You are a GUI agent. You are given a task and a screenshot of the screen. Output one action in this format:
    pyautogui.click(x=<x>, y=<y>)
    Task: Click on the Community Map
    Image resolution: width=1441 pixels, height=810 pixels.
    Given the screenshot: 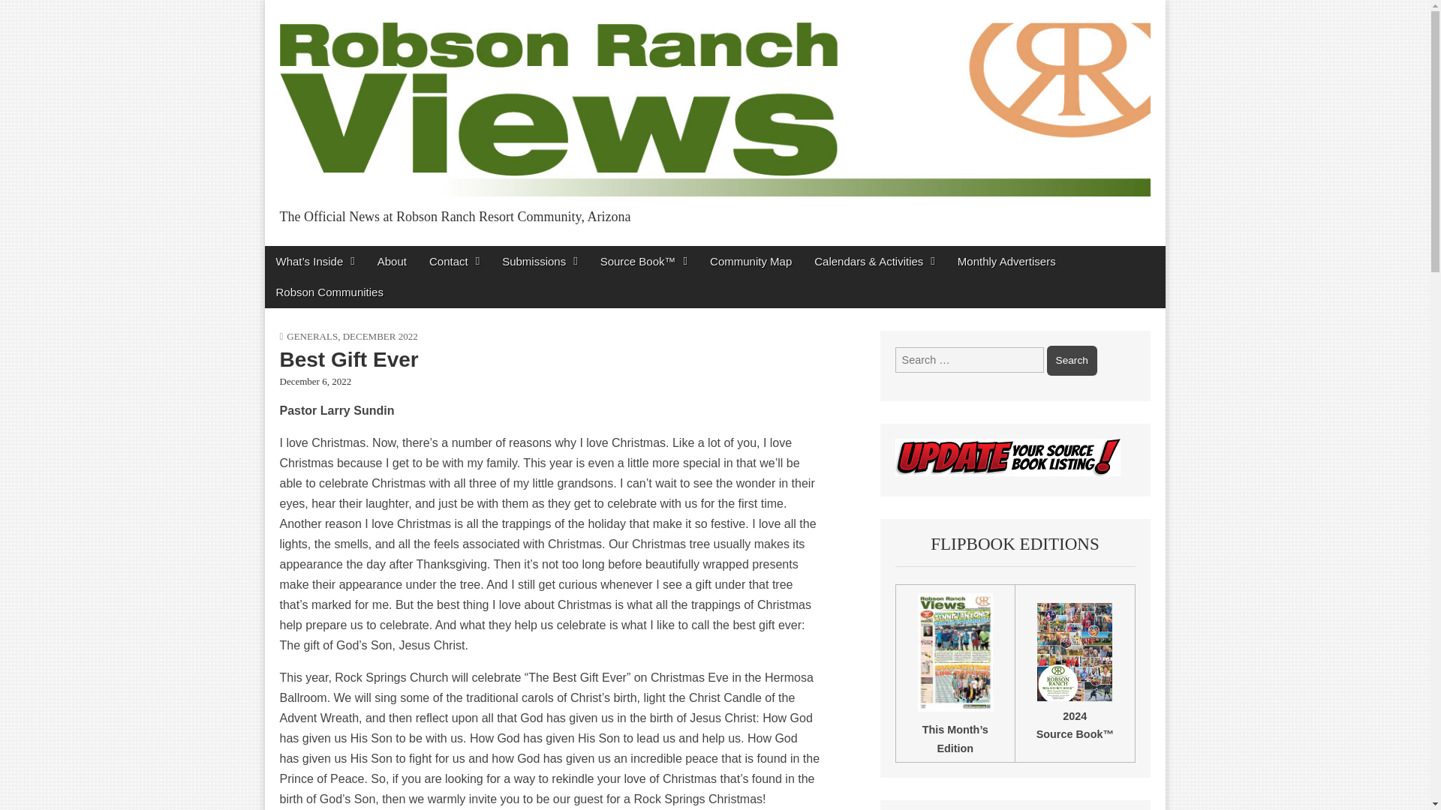 What is the action you would take?
    pyautogui.click(x=751, y=261)
    